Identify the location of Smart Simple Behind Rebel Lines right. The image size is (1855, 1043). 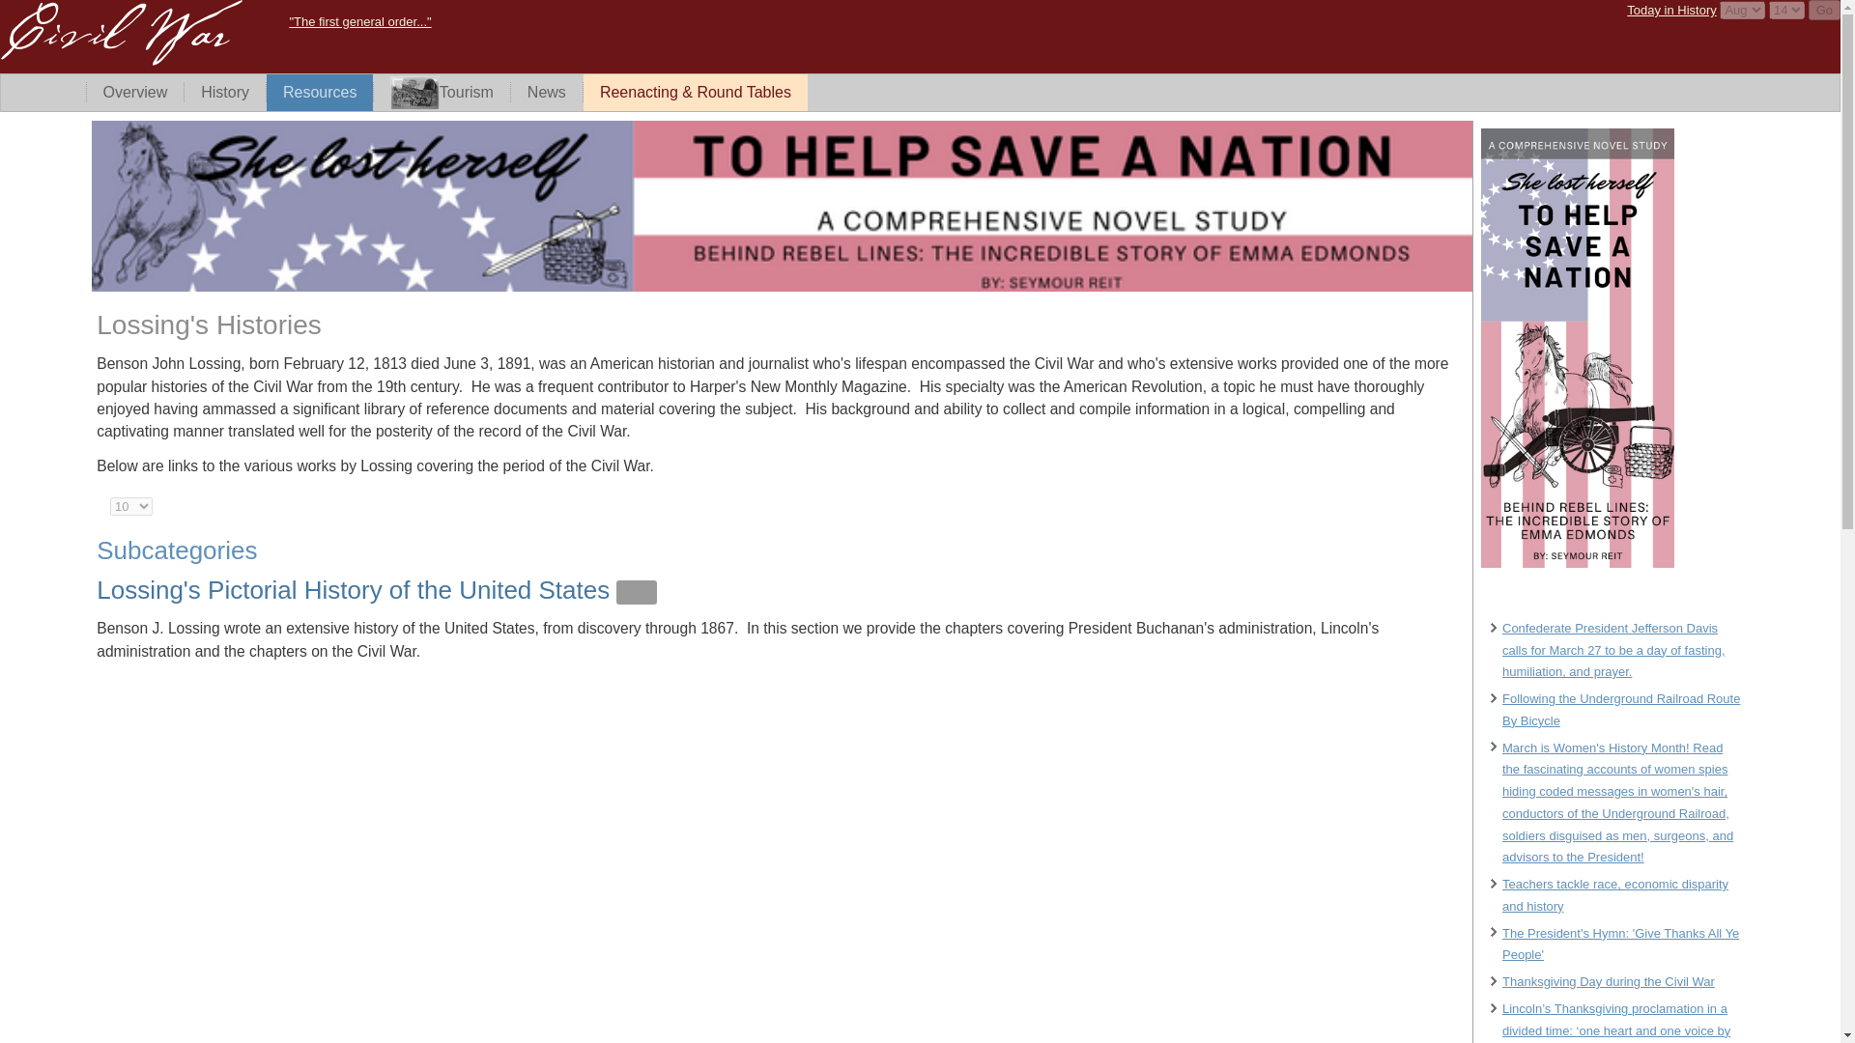
(1577, 562).